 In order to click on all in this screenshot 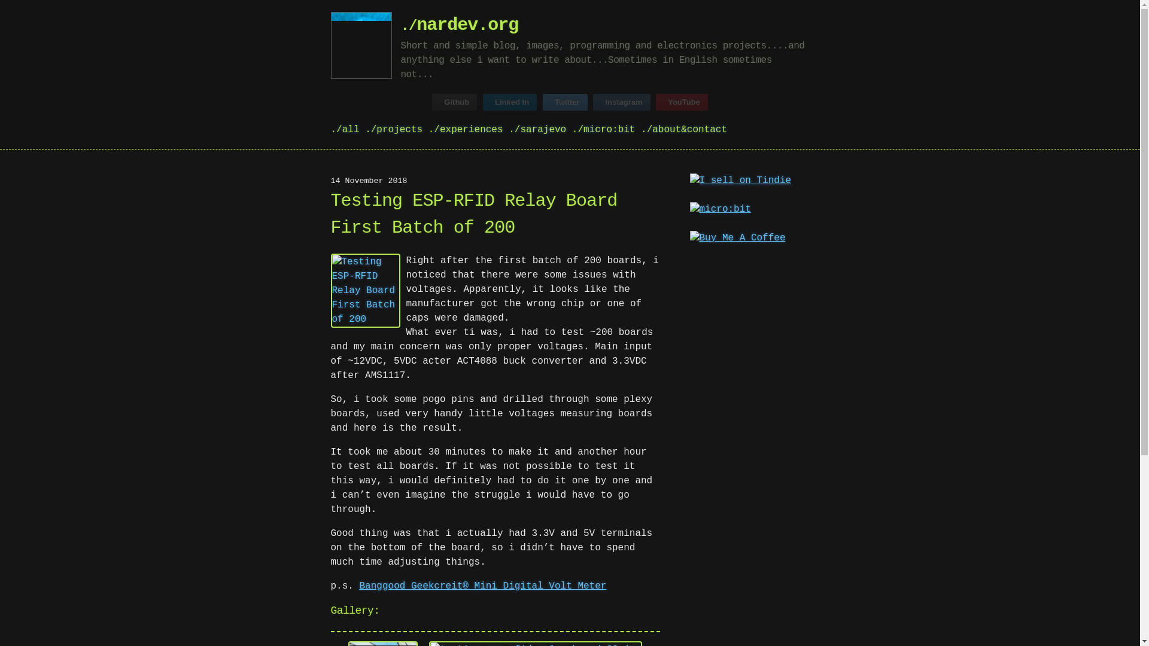, I will do `click(345, 129)`.